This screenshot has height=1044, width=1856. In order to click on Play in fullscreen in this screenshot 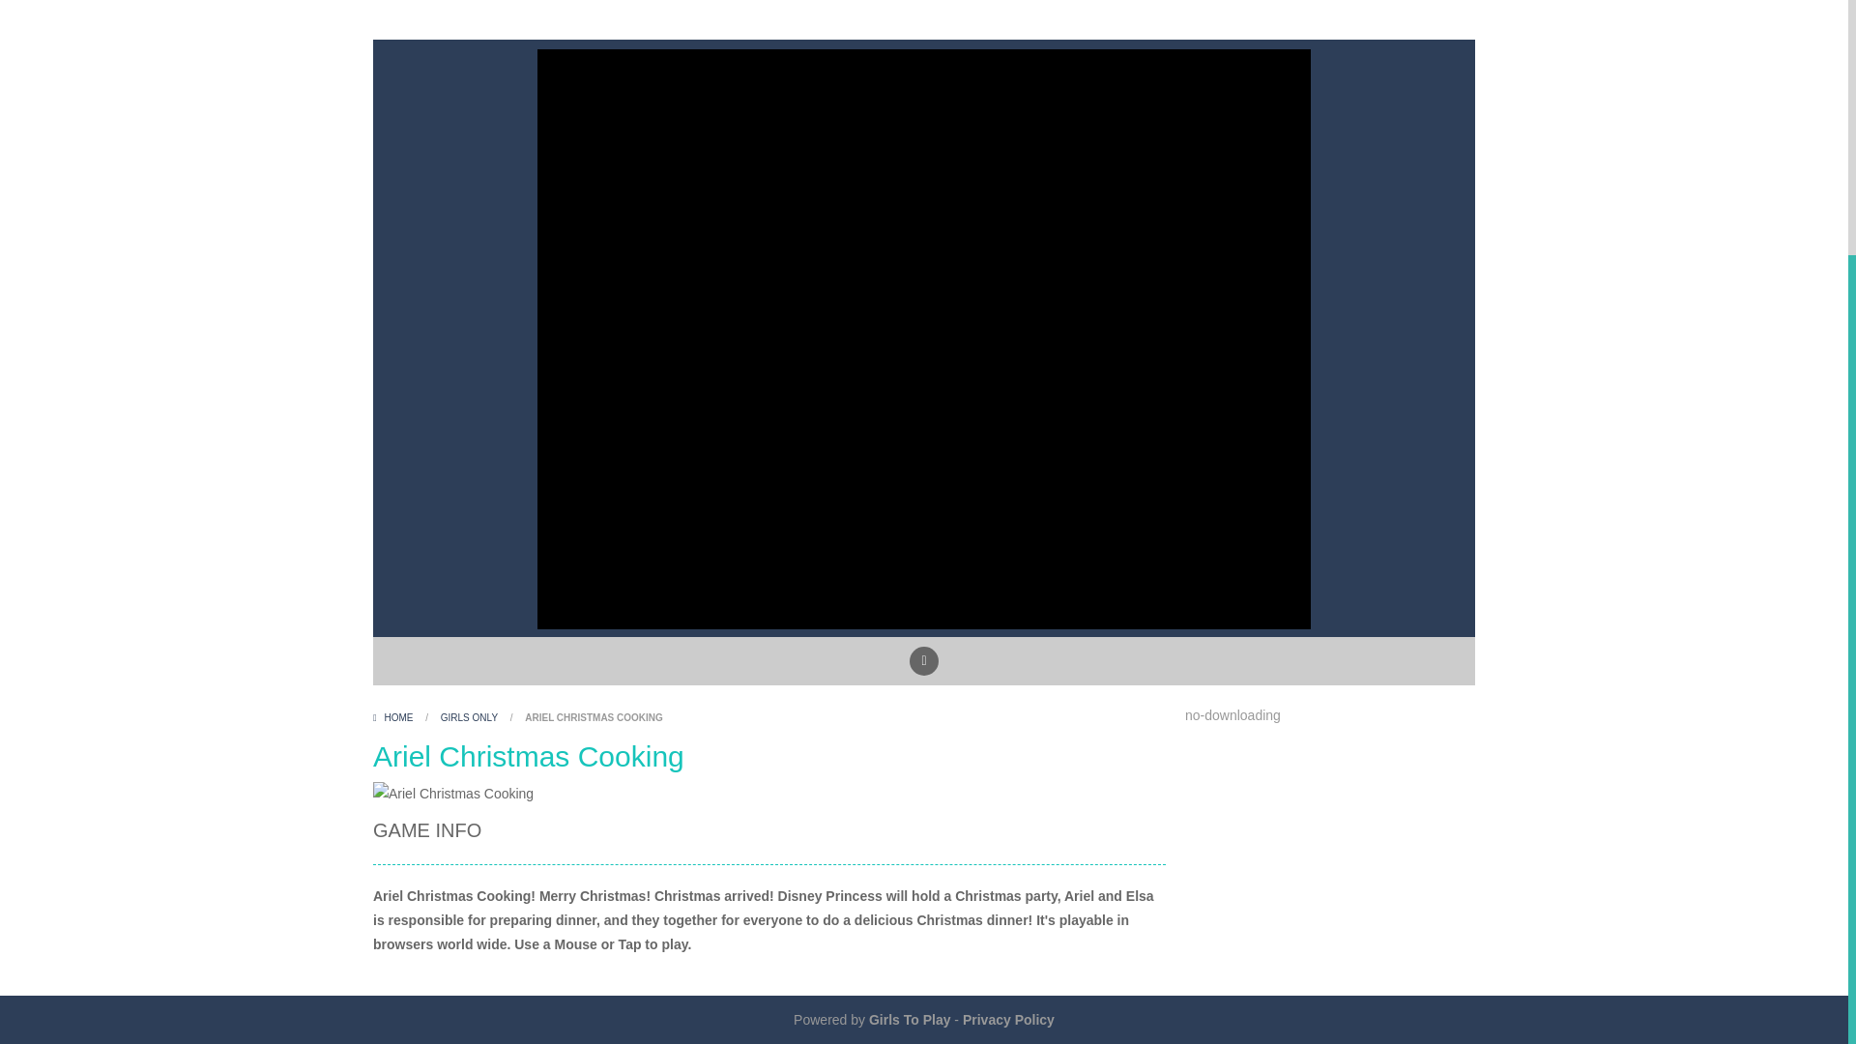, I will do `click(924, 660)`.